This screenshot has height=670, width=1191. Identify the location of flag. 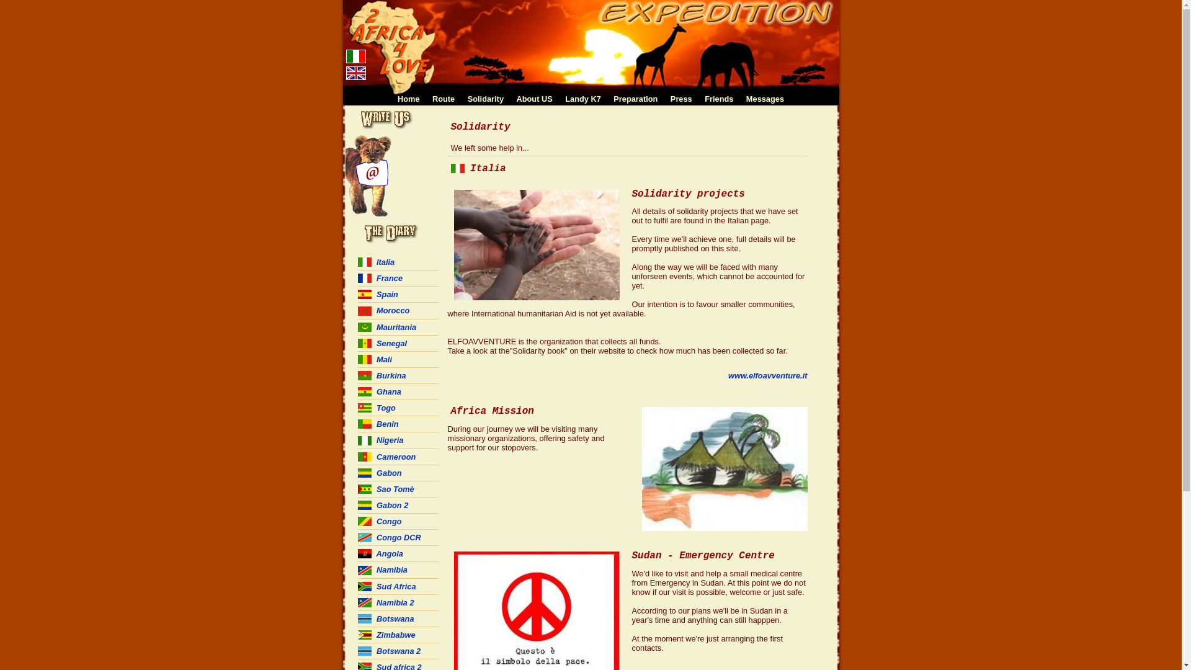
(364, 489).